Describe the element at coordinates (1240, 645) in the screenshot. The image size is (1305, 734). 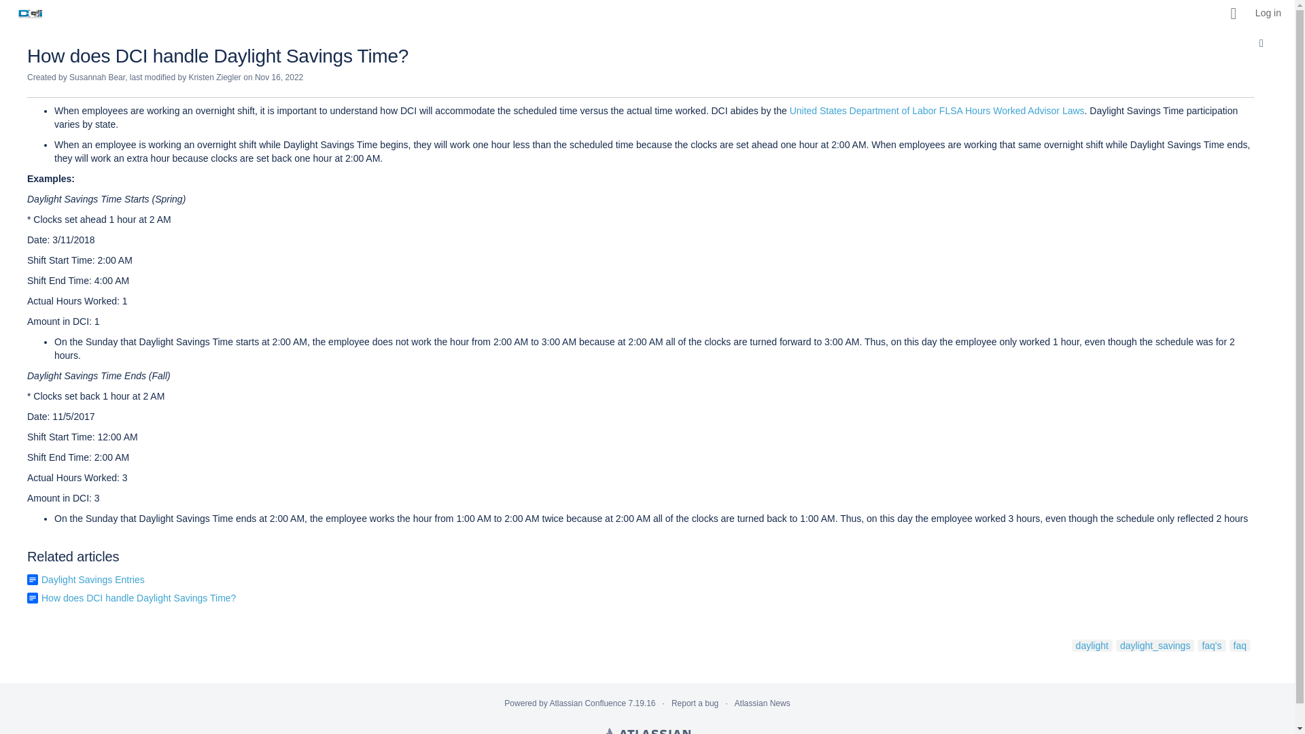
I see `faq` at that location.